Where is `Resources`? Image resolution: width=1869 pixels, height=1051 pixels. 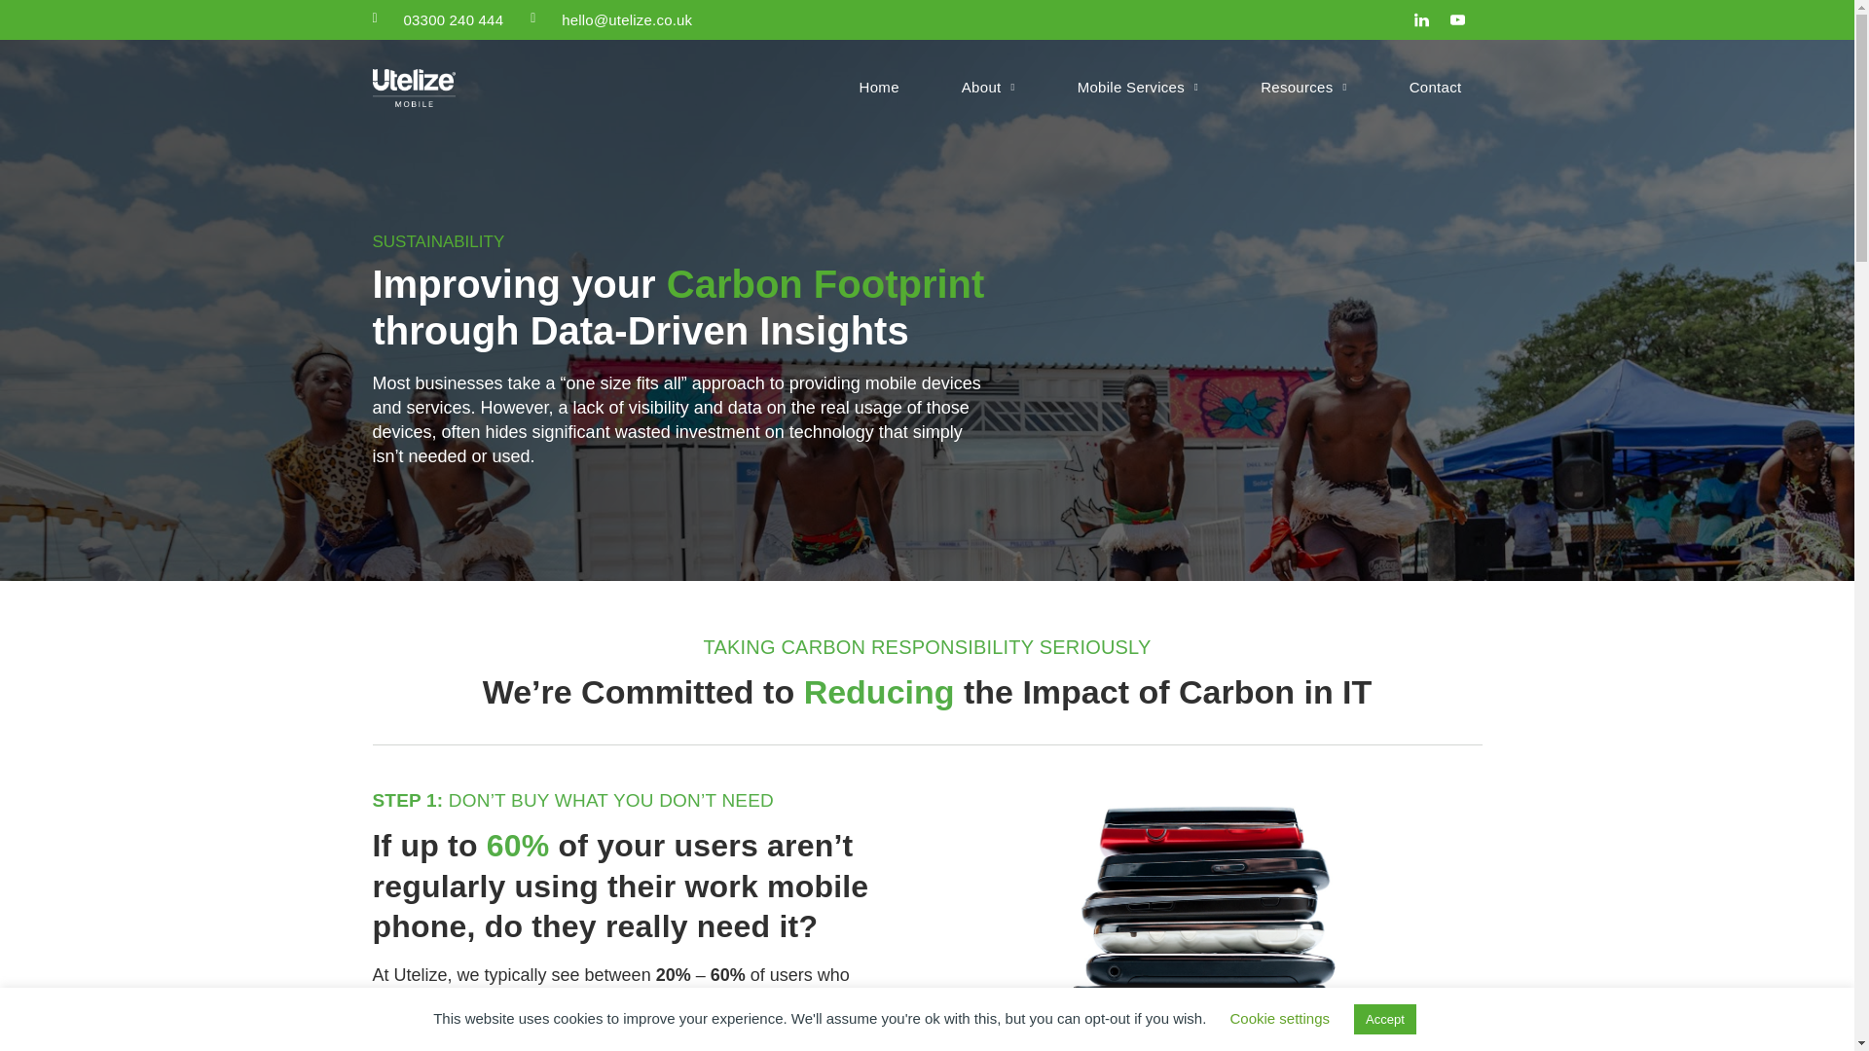
Resources is located at coordinates (1304, 88).